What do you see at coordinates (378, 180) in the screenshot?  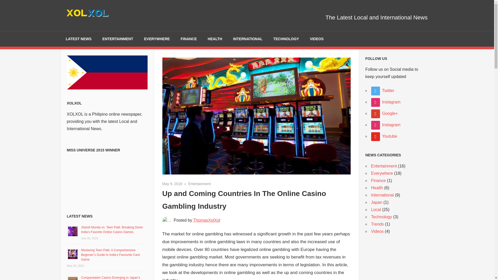 I see `Finance` at bounding box center [378, 180].